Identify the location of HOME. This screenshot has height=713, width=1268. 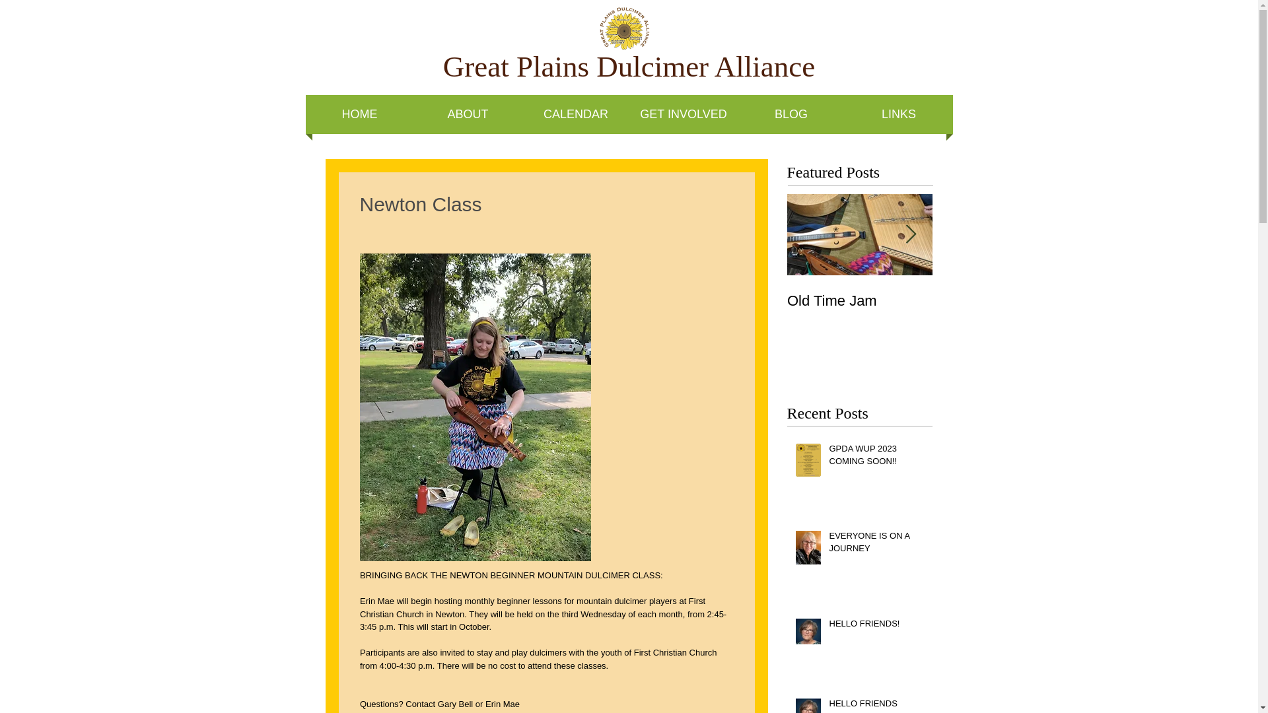
(359, 114).